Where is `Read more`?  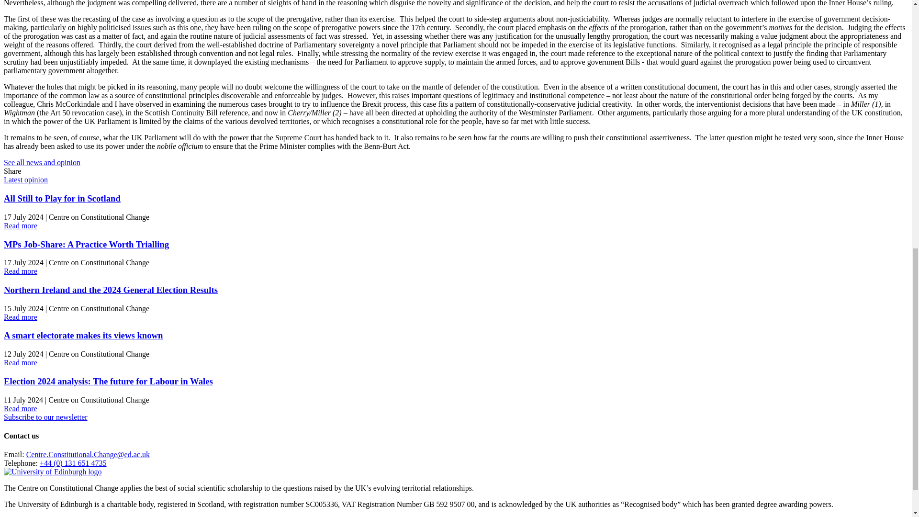
Read more is located at coordinates (20, 317).